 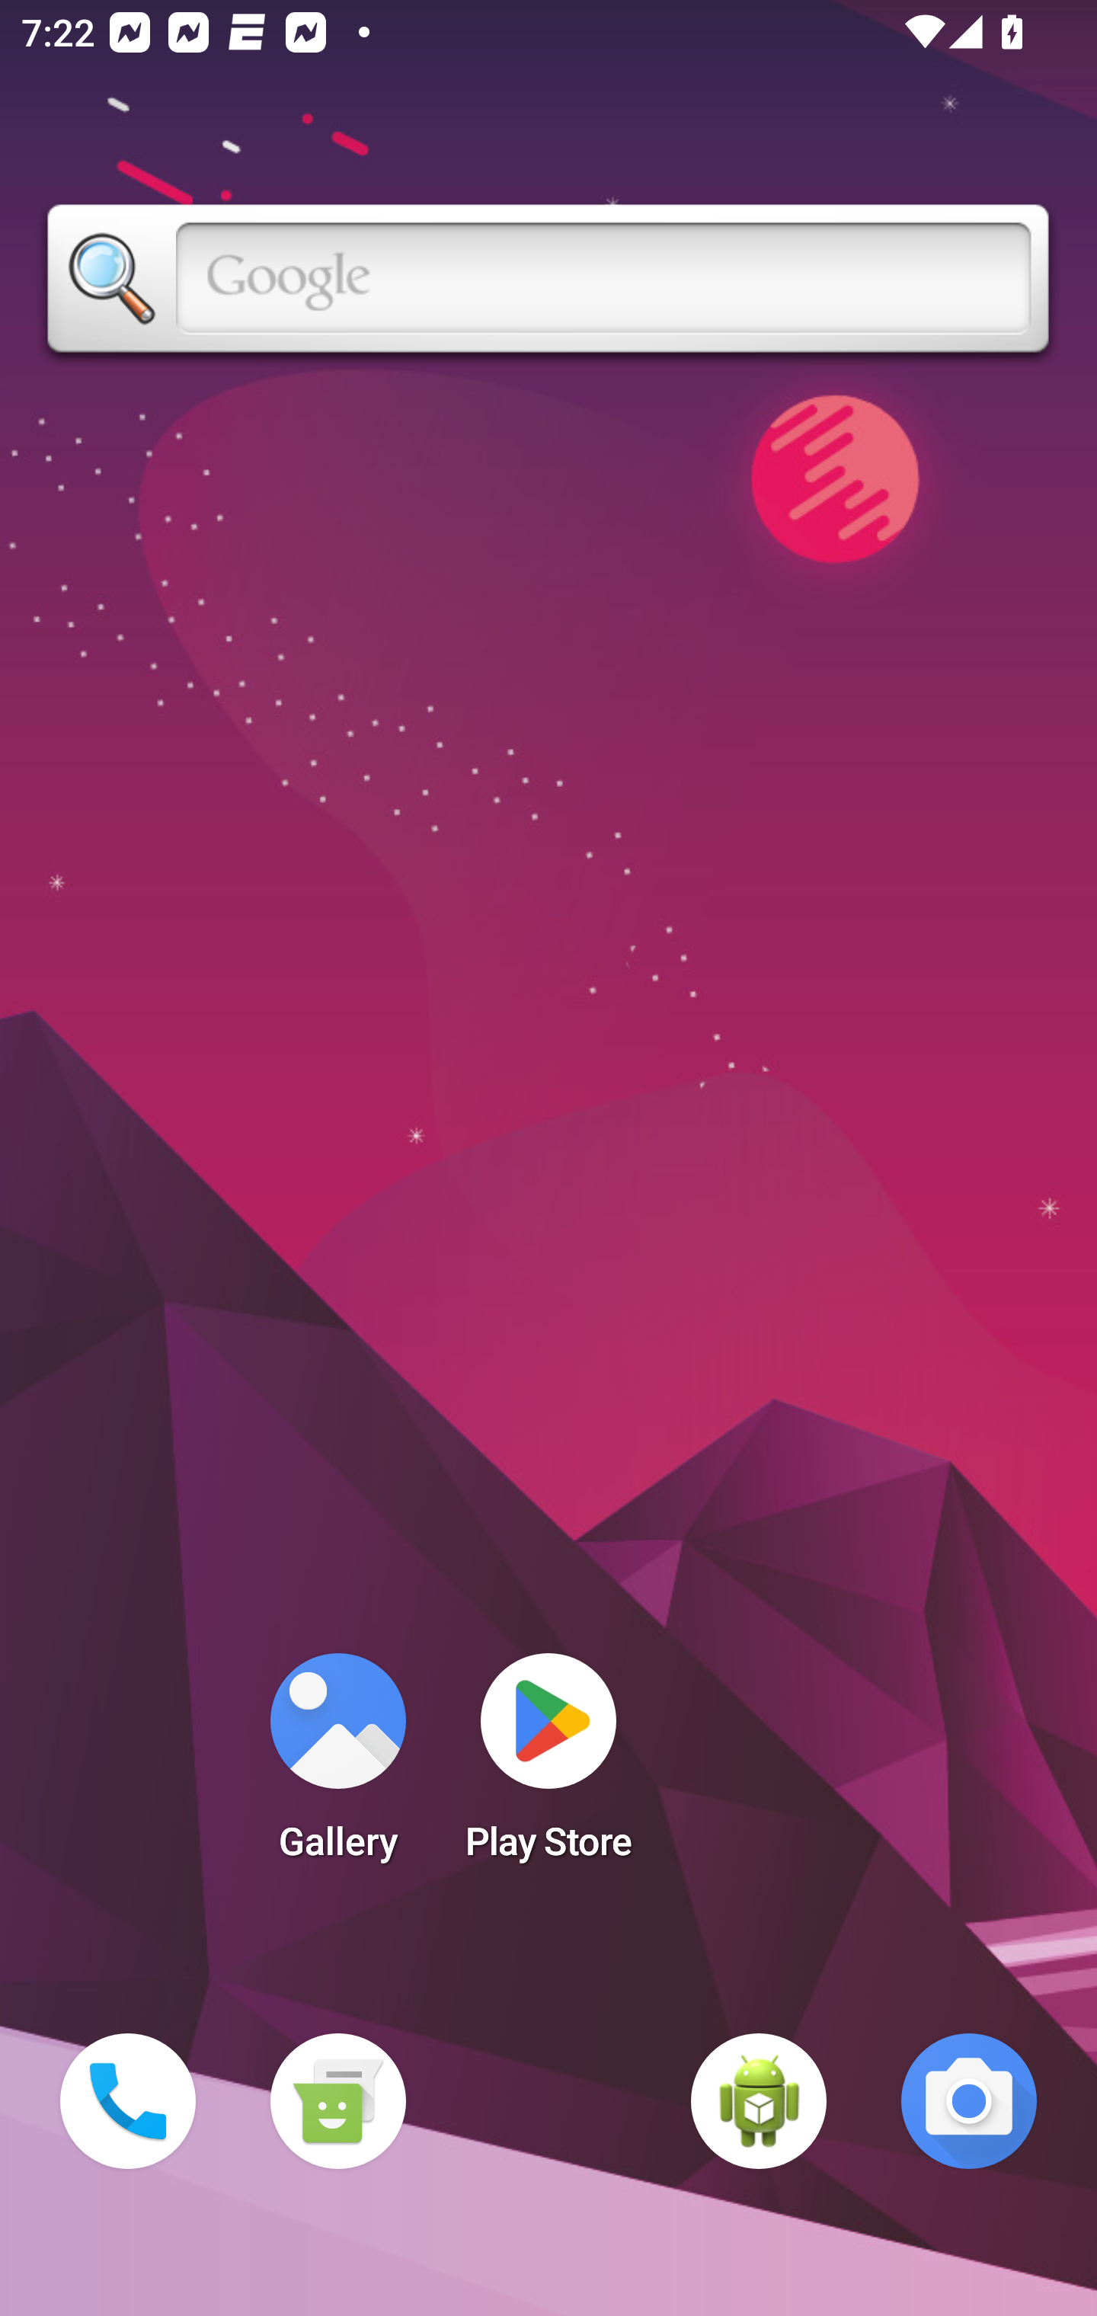 What do you see at coordinates (337, 1766) in the screenshot?
I see `Gallery` at bounding box center [337, 1766].